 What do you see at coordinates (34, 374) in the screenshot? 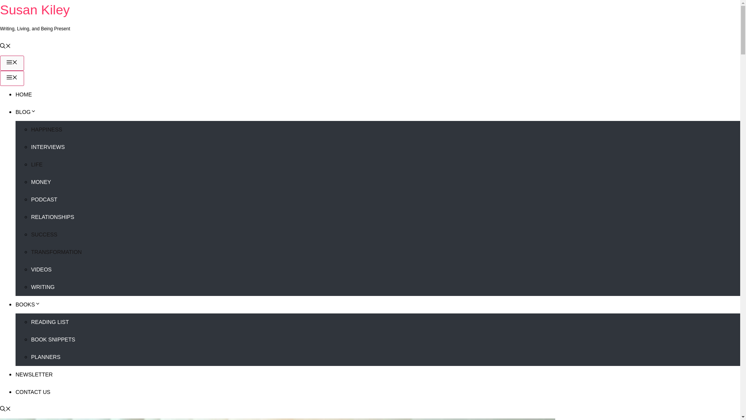
I see `NEWSLETTER` at bounding box center [34, 374].